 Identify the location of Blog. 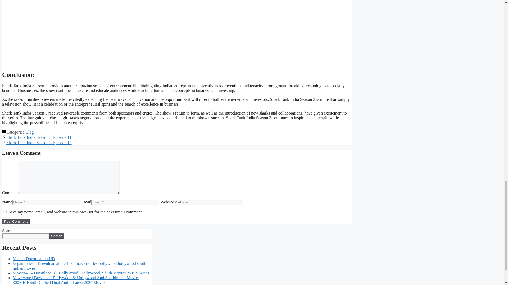
(29, 132).